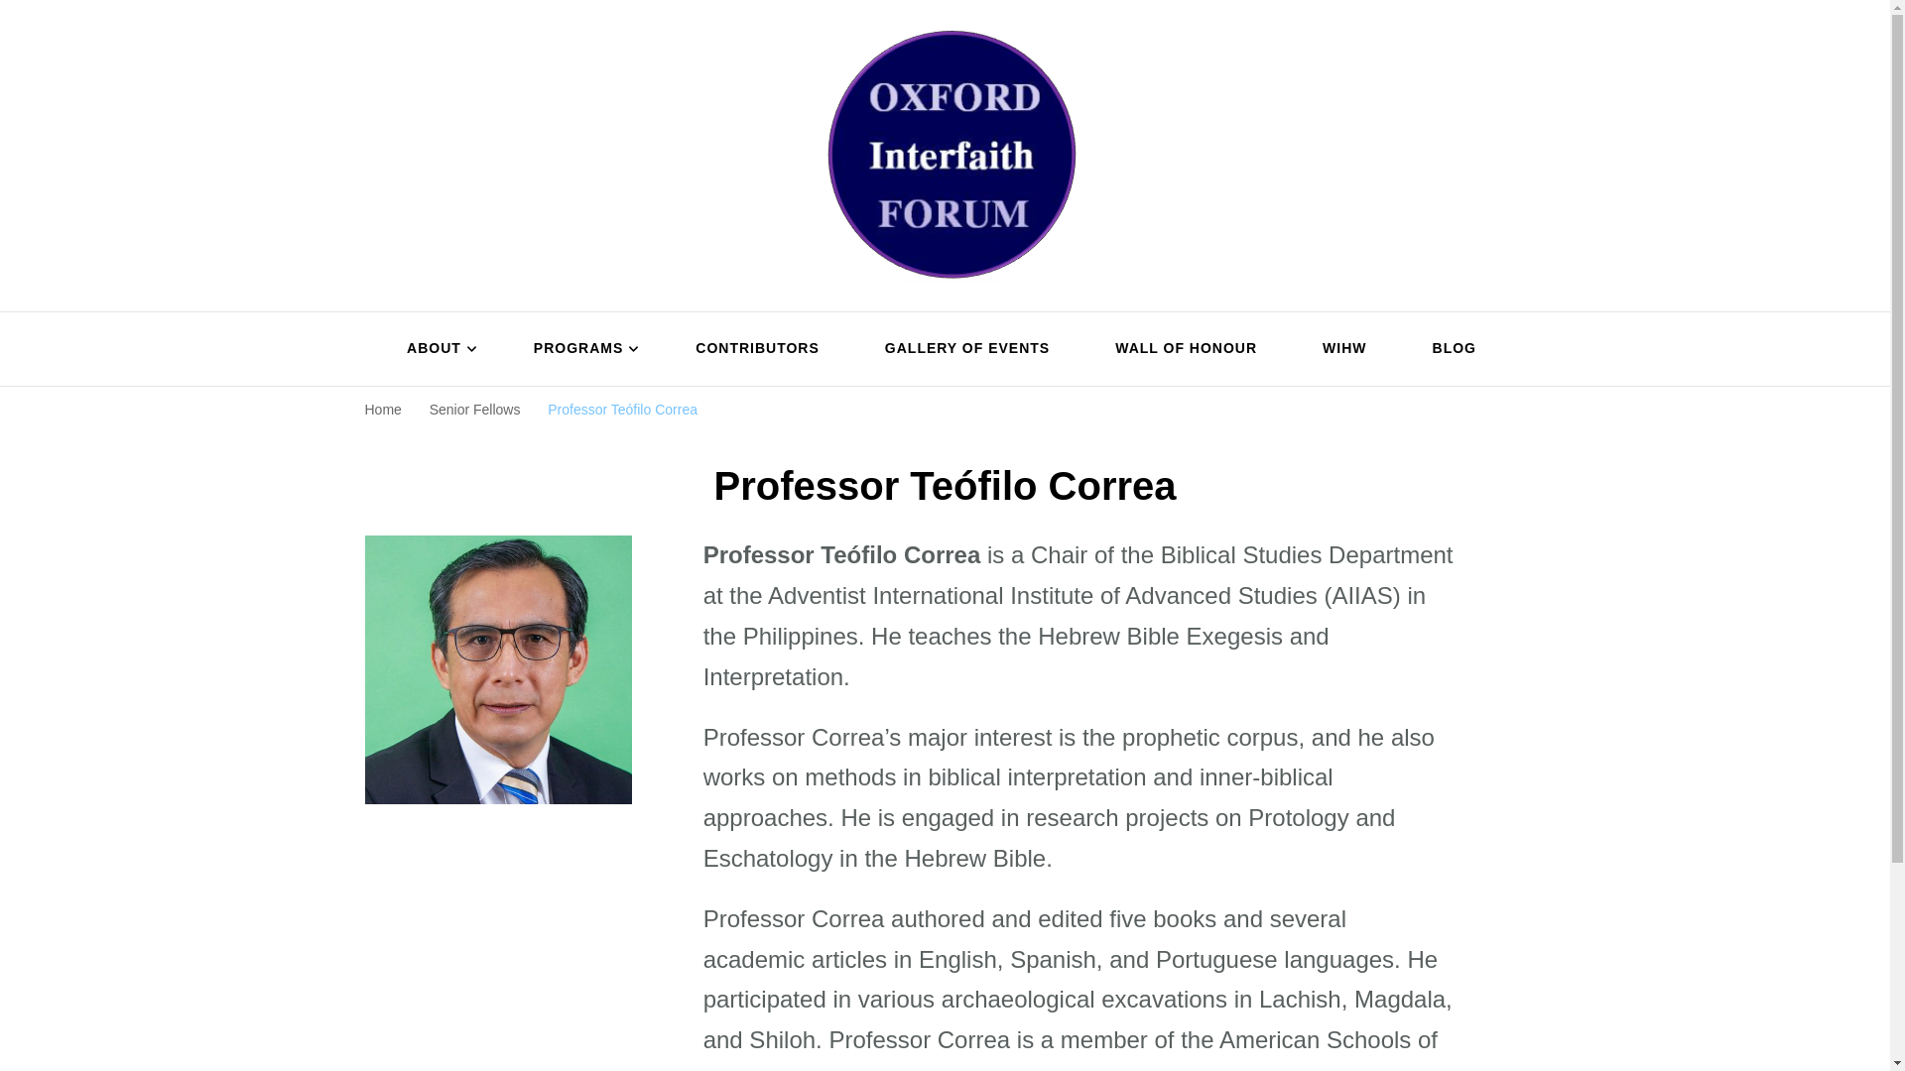 The height and width of the screenshot is (1071, 1905). I want to click on Senior Fellows, so click(474, 410).